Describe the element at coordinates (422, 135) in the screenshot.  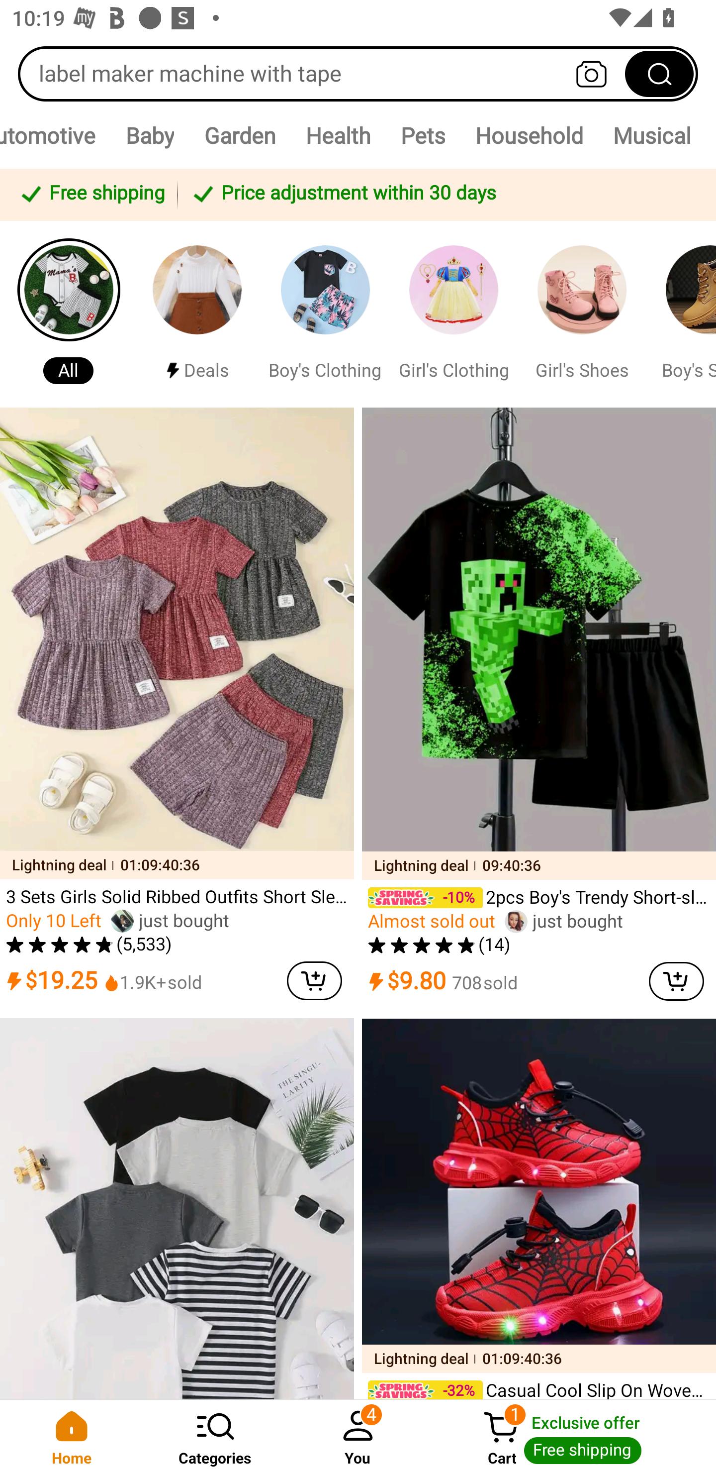
I see `Pets` at that location.